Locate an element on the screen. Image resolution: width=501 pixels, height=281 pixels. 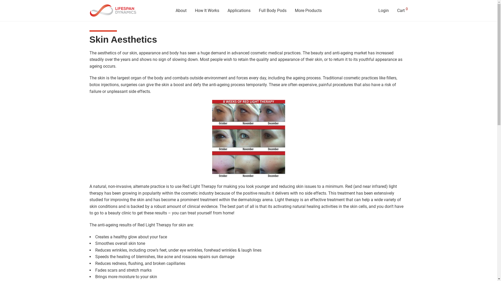
More Products is located at coordinates (308, 11).